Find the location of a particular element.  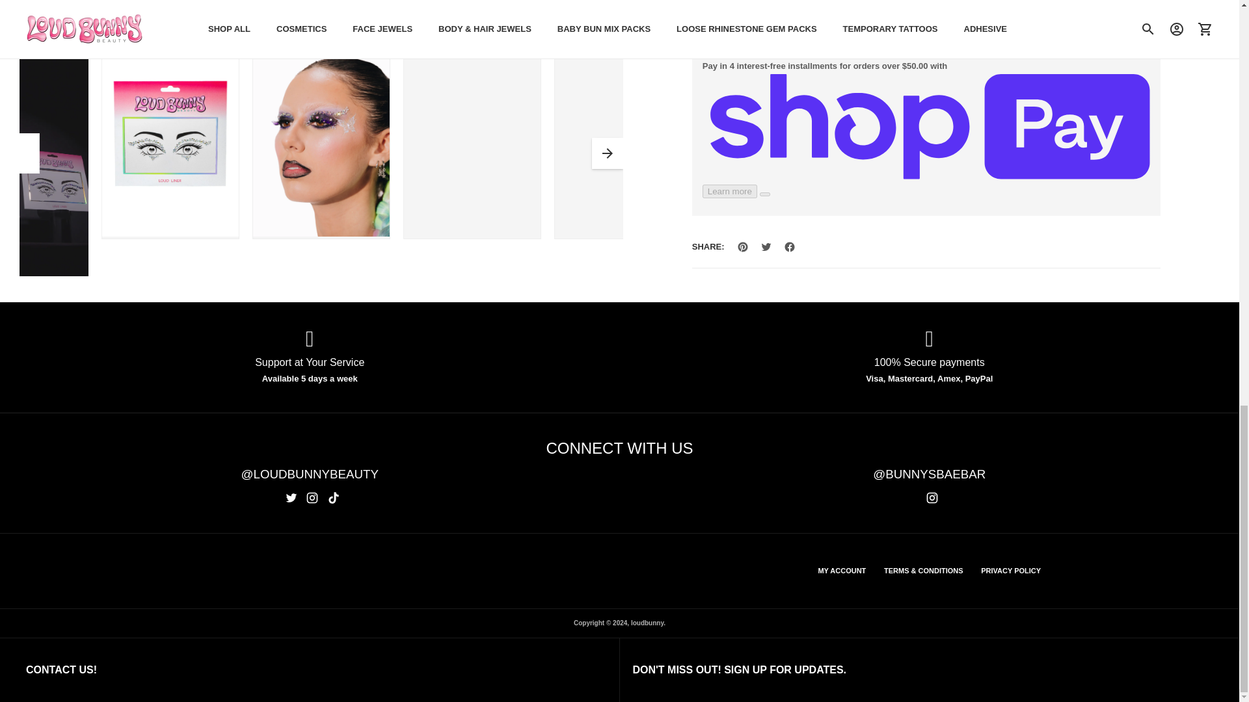

Next is located at coordinates (608, 153).